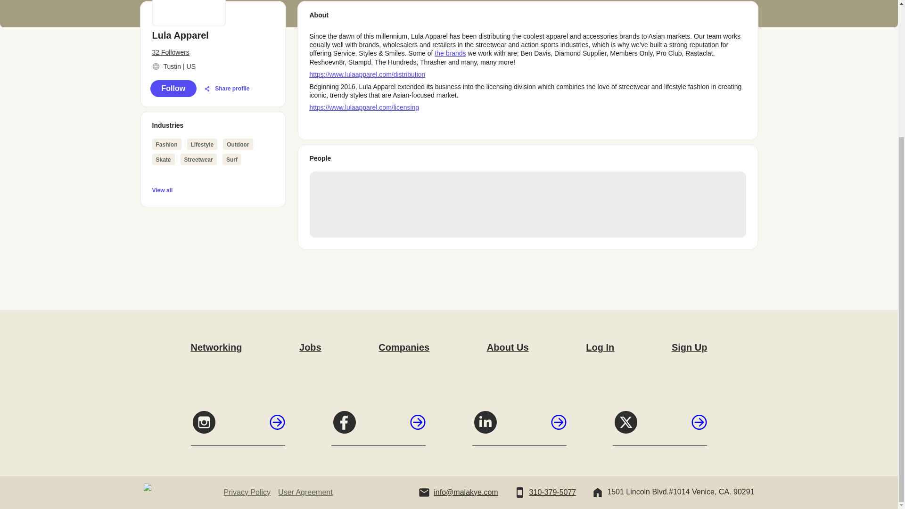  I want to click on Sign Up, so click(689, 347).